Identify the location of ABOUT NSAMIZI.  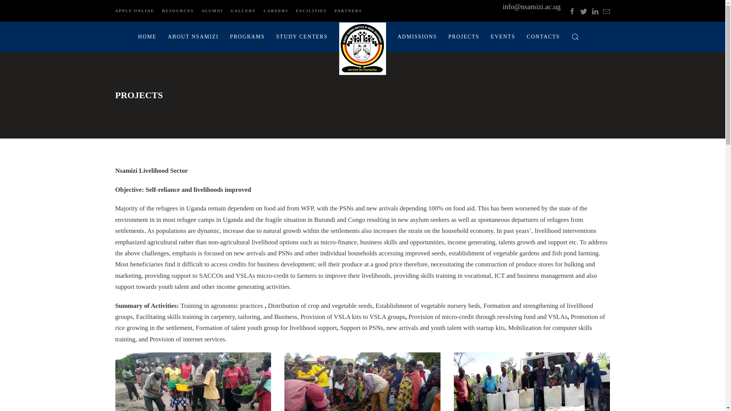
(193, 37).